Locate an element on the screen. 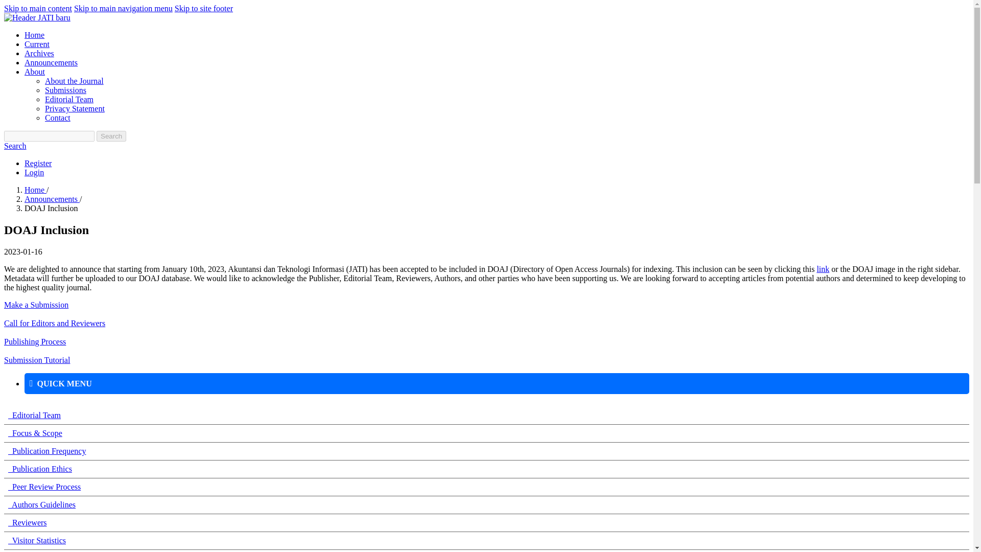 The width and height of the screenshot is (981, 552). Skip to main navigation menu is located at coordinates (123, 8).